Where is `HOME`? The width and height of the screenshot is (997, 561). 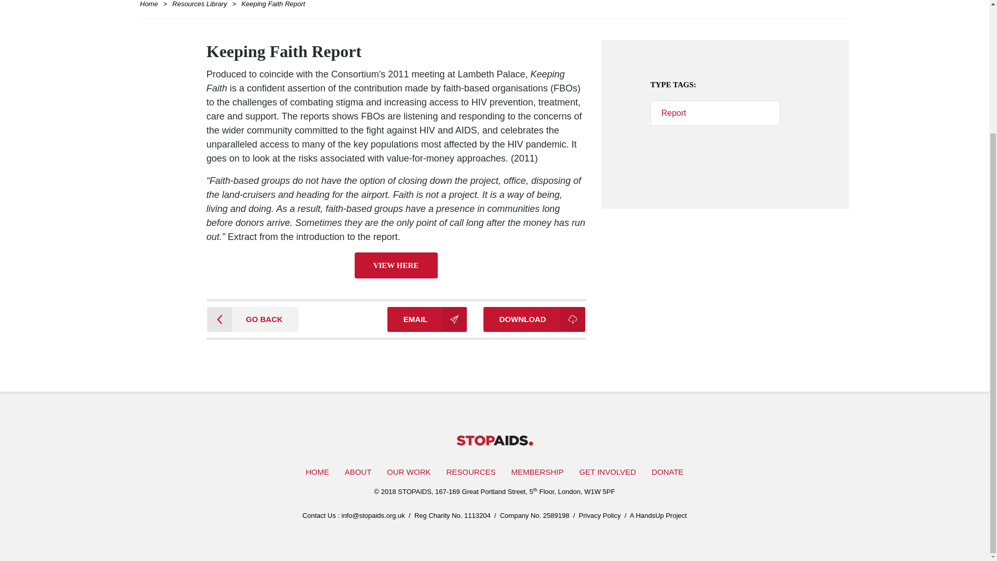 HOME is located at coordinates (317, 472).